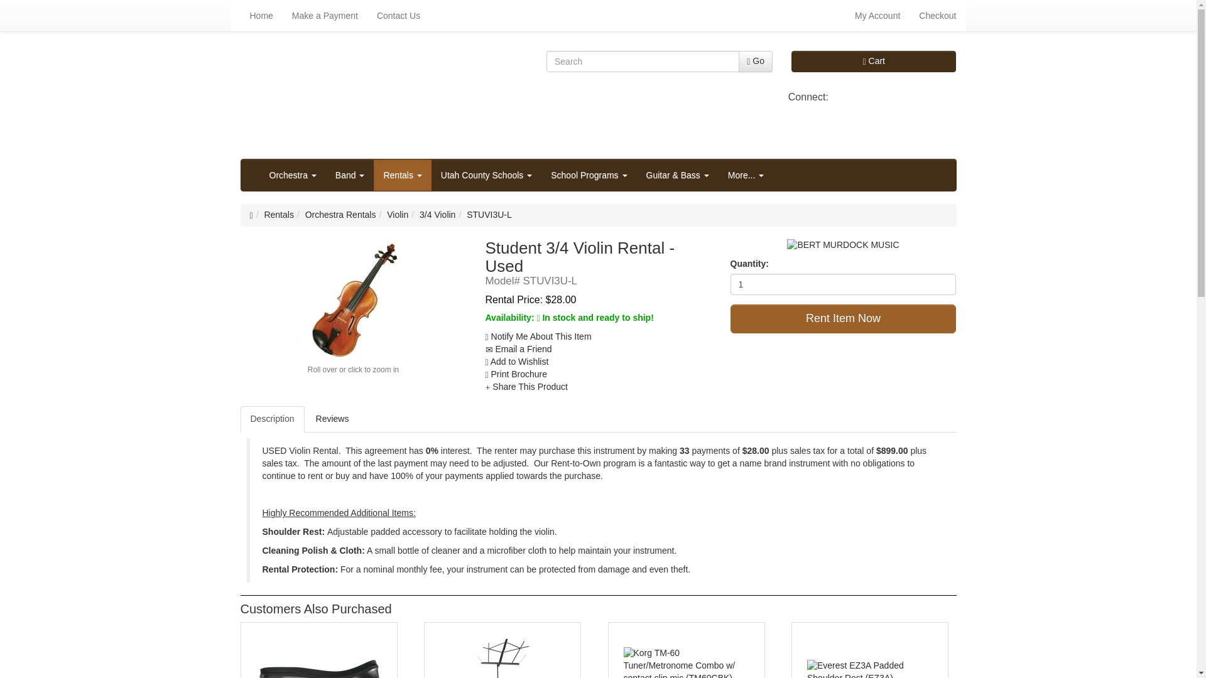 The image size is (1206, 678). What do you see at coordinates (873, 62) in the screenshot?
I see `Cart` at bounding box center [873, 62].